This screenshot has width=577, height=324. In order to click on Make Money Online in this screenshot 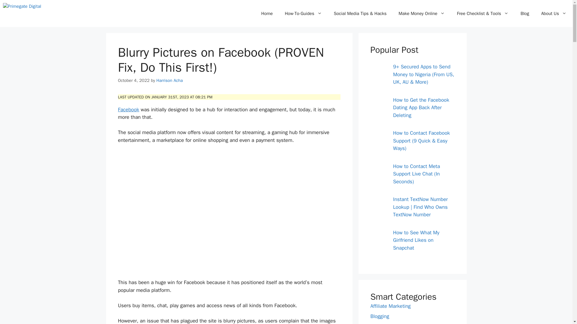, I will do `click(421, 13)`.